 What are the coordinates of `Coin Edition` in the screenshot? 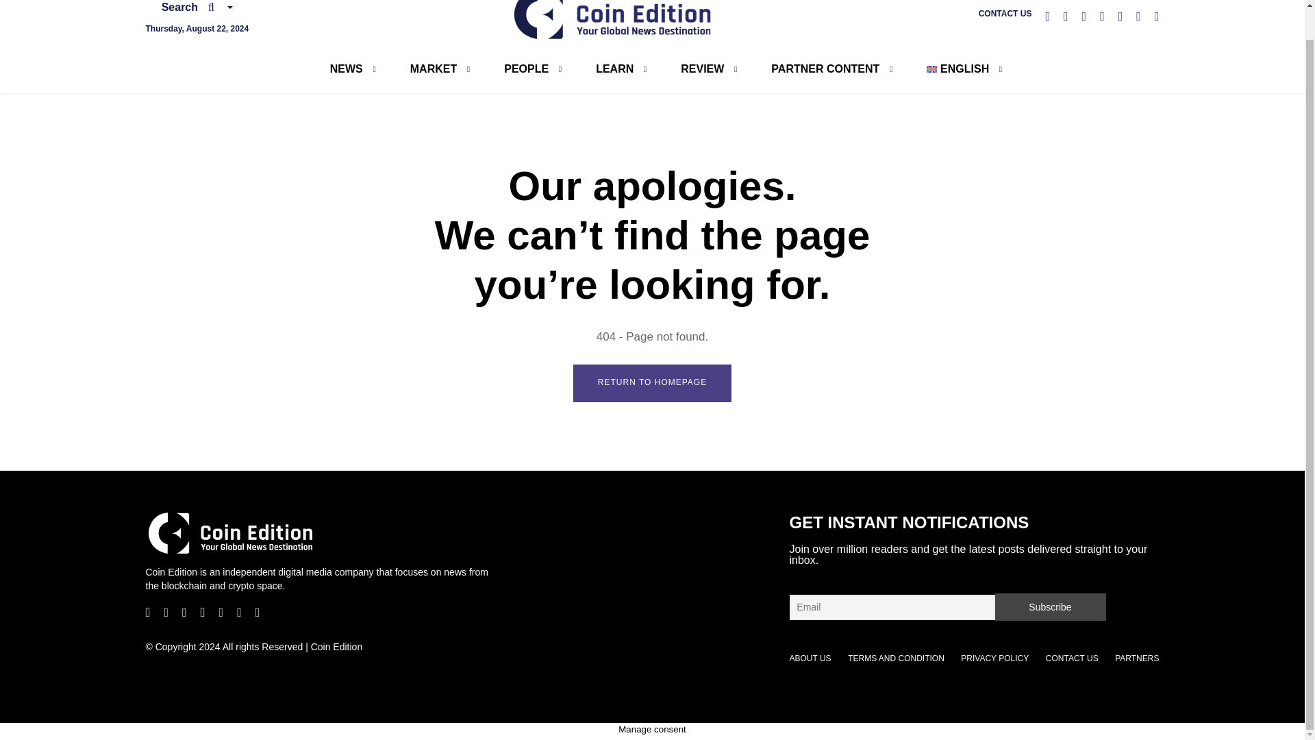 It's located at (614, 20).